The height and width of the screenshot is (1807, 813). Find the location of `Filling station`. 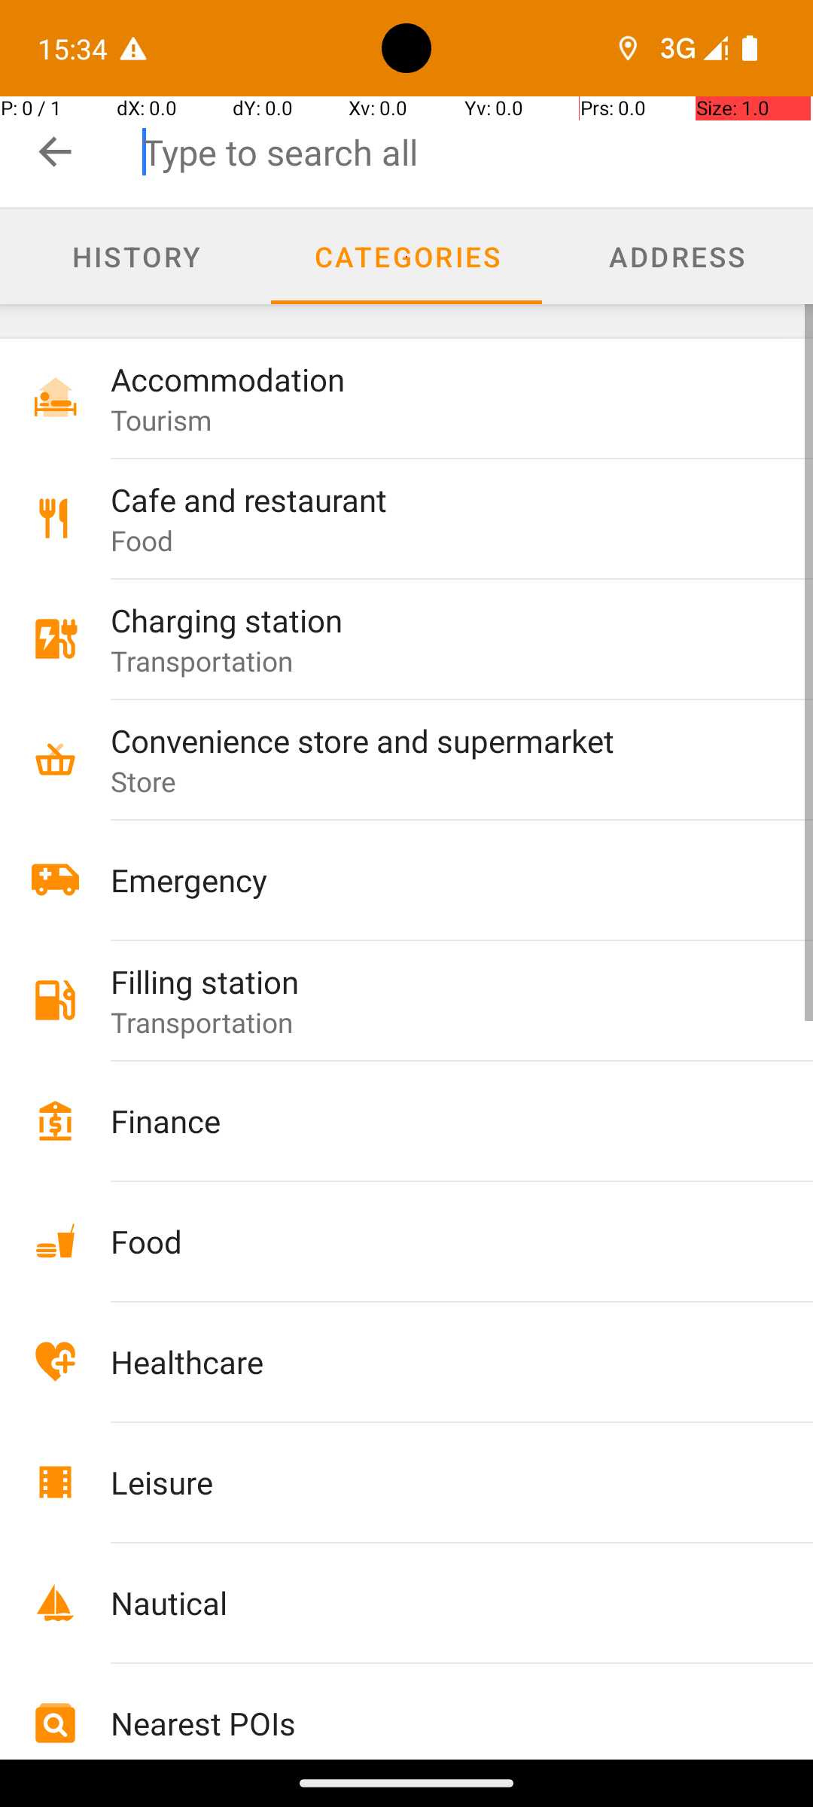

Filling station is located at coordinates (431, 982).